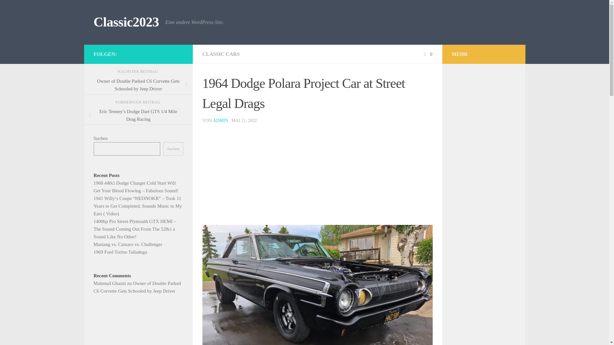  Describe the element at coordinates (220, 120) in the screenshot. I see `ADMIN` at that location.